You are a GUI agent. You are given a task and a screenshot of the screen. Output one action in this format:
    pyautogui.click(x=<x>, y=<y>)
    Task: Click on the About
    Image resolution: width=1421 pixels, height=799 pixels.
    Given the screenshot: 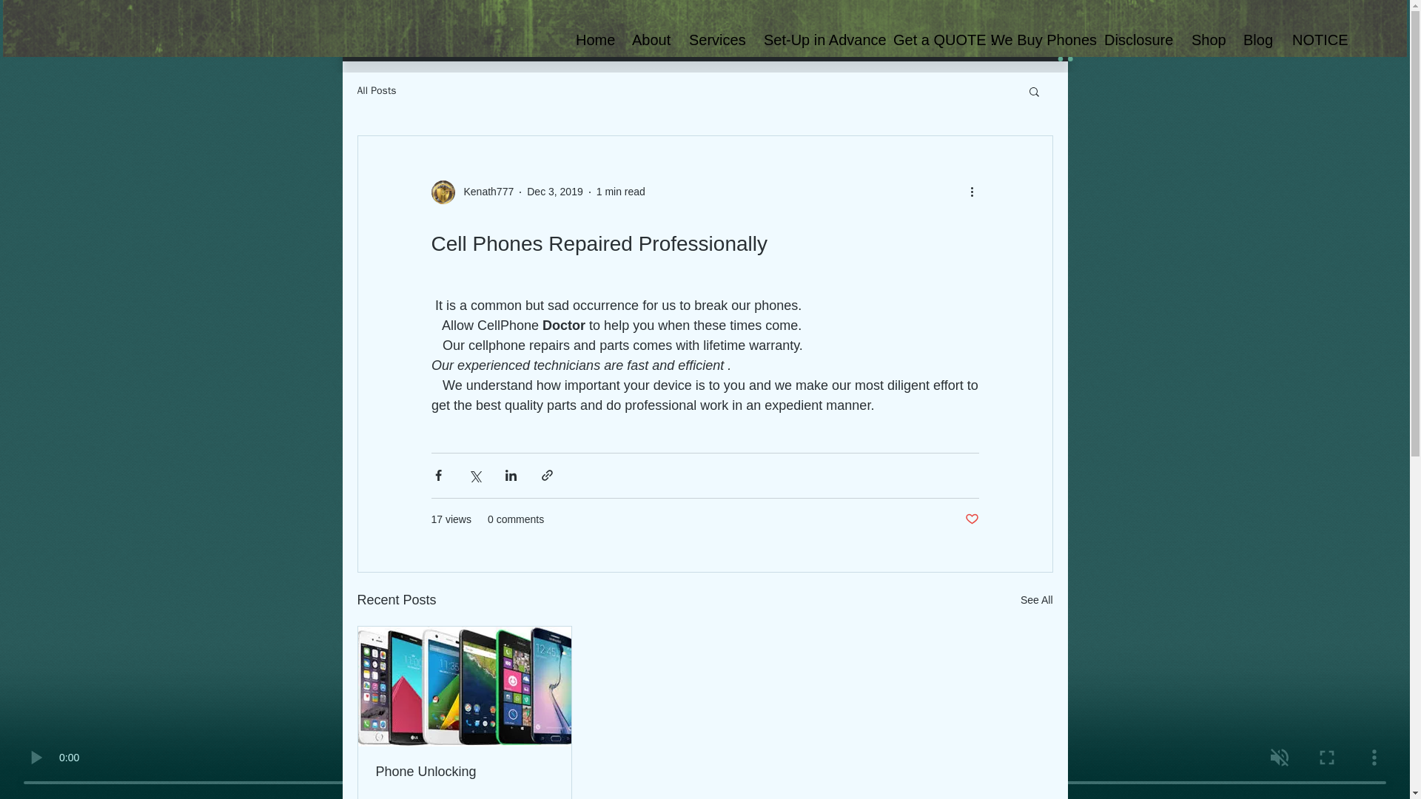 What is the action you would take?
    pyautogui.click(x=649, y=40)
    